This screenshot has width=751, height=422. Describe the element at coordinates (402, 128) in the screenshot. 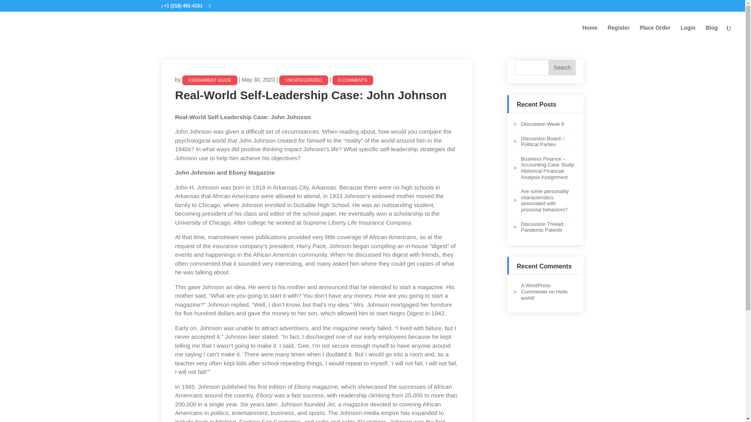

I see `UNCATEGORIZED` at that location.